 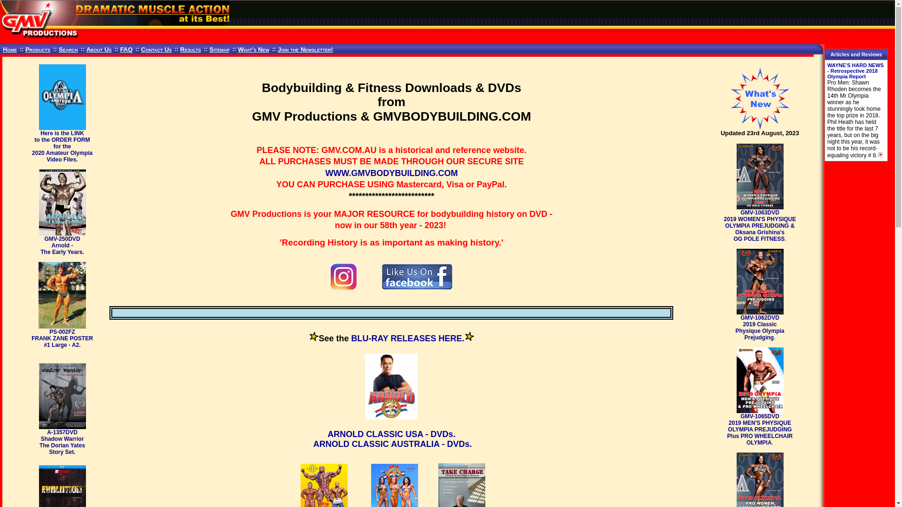 What do you see at coordinates (62, 442) in the screenshot?
I see `A-1357DVD
Shadow Warrior
The Dorian Yates
Story Set` at bounding box center [62, 442].